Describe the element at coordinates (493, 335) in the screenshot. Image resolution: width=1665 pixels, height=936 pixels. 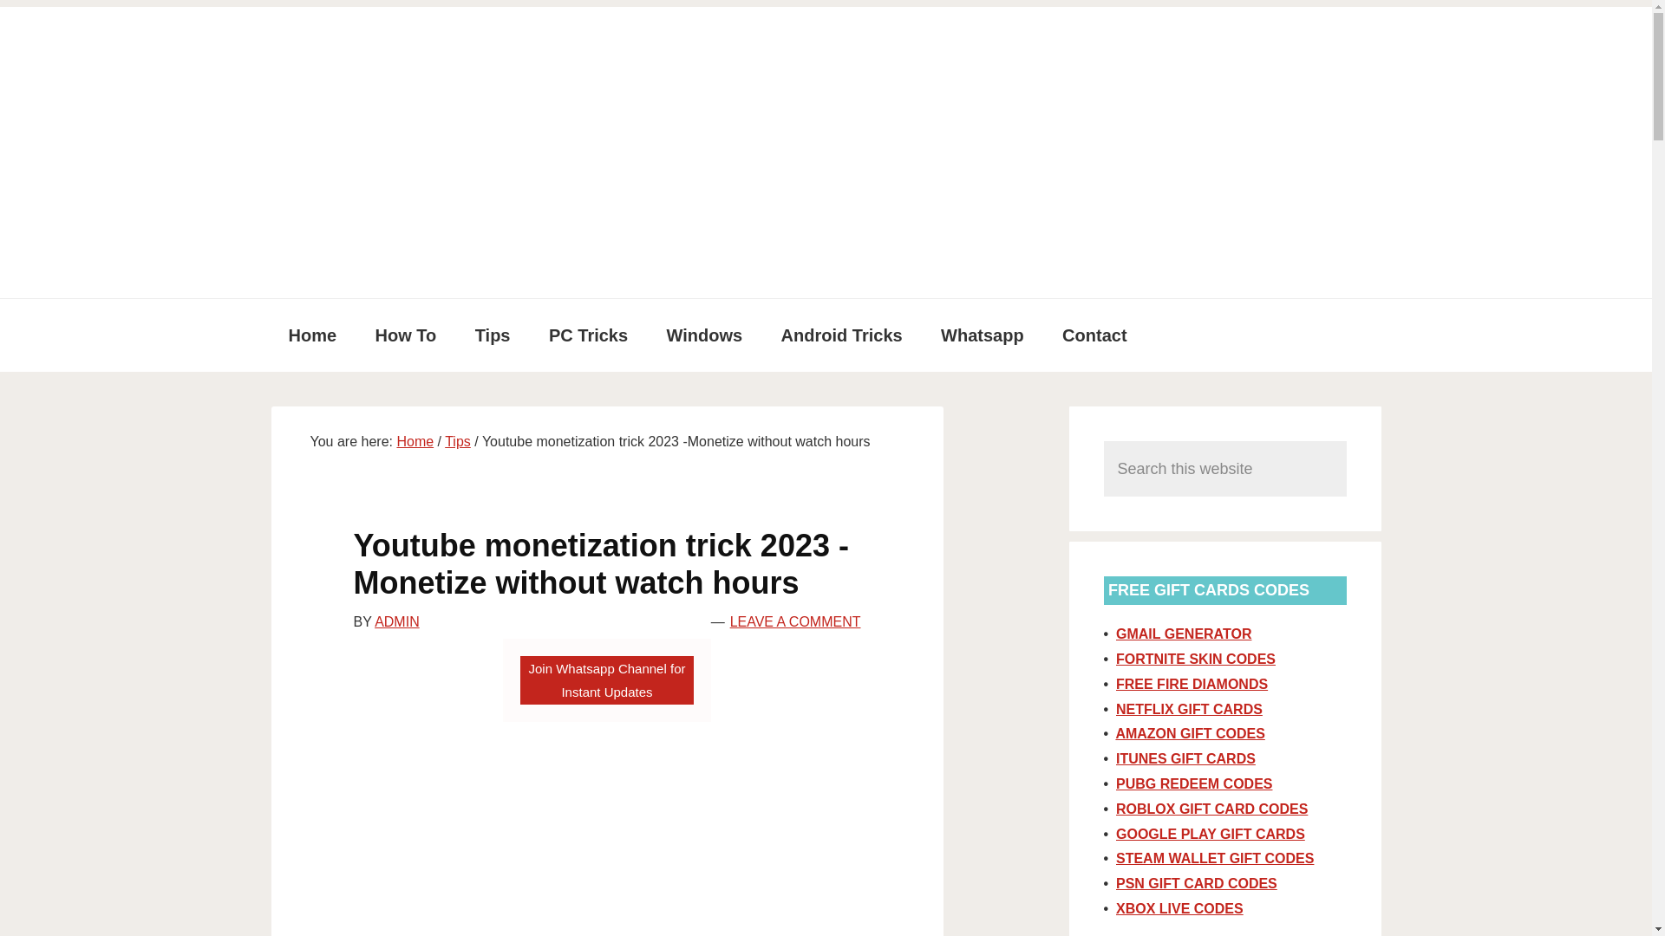
I see `Tips` at that location.